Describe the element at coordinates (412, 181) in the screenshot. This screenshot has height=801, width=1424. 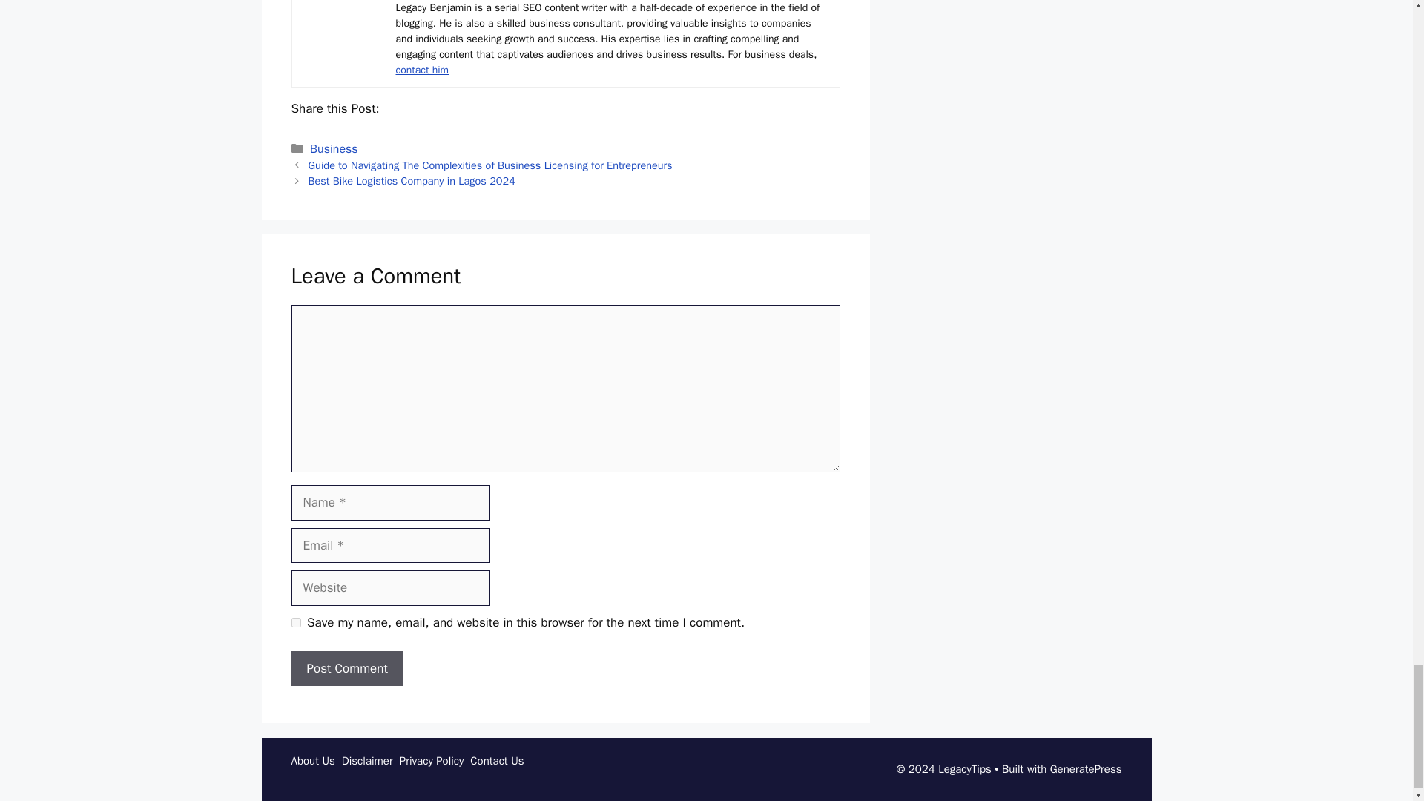
I see `Best Bike Logistics Company in Lagos 2024` at that location.